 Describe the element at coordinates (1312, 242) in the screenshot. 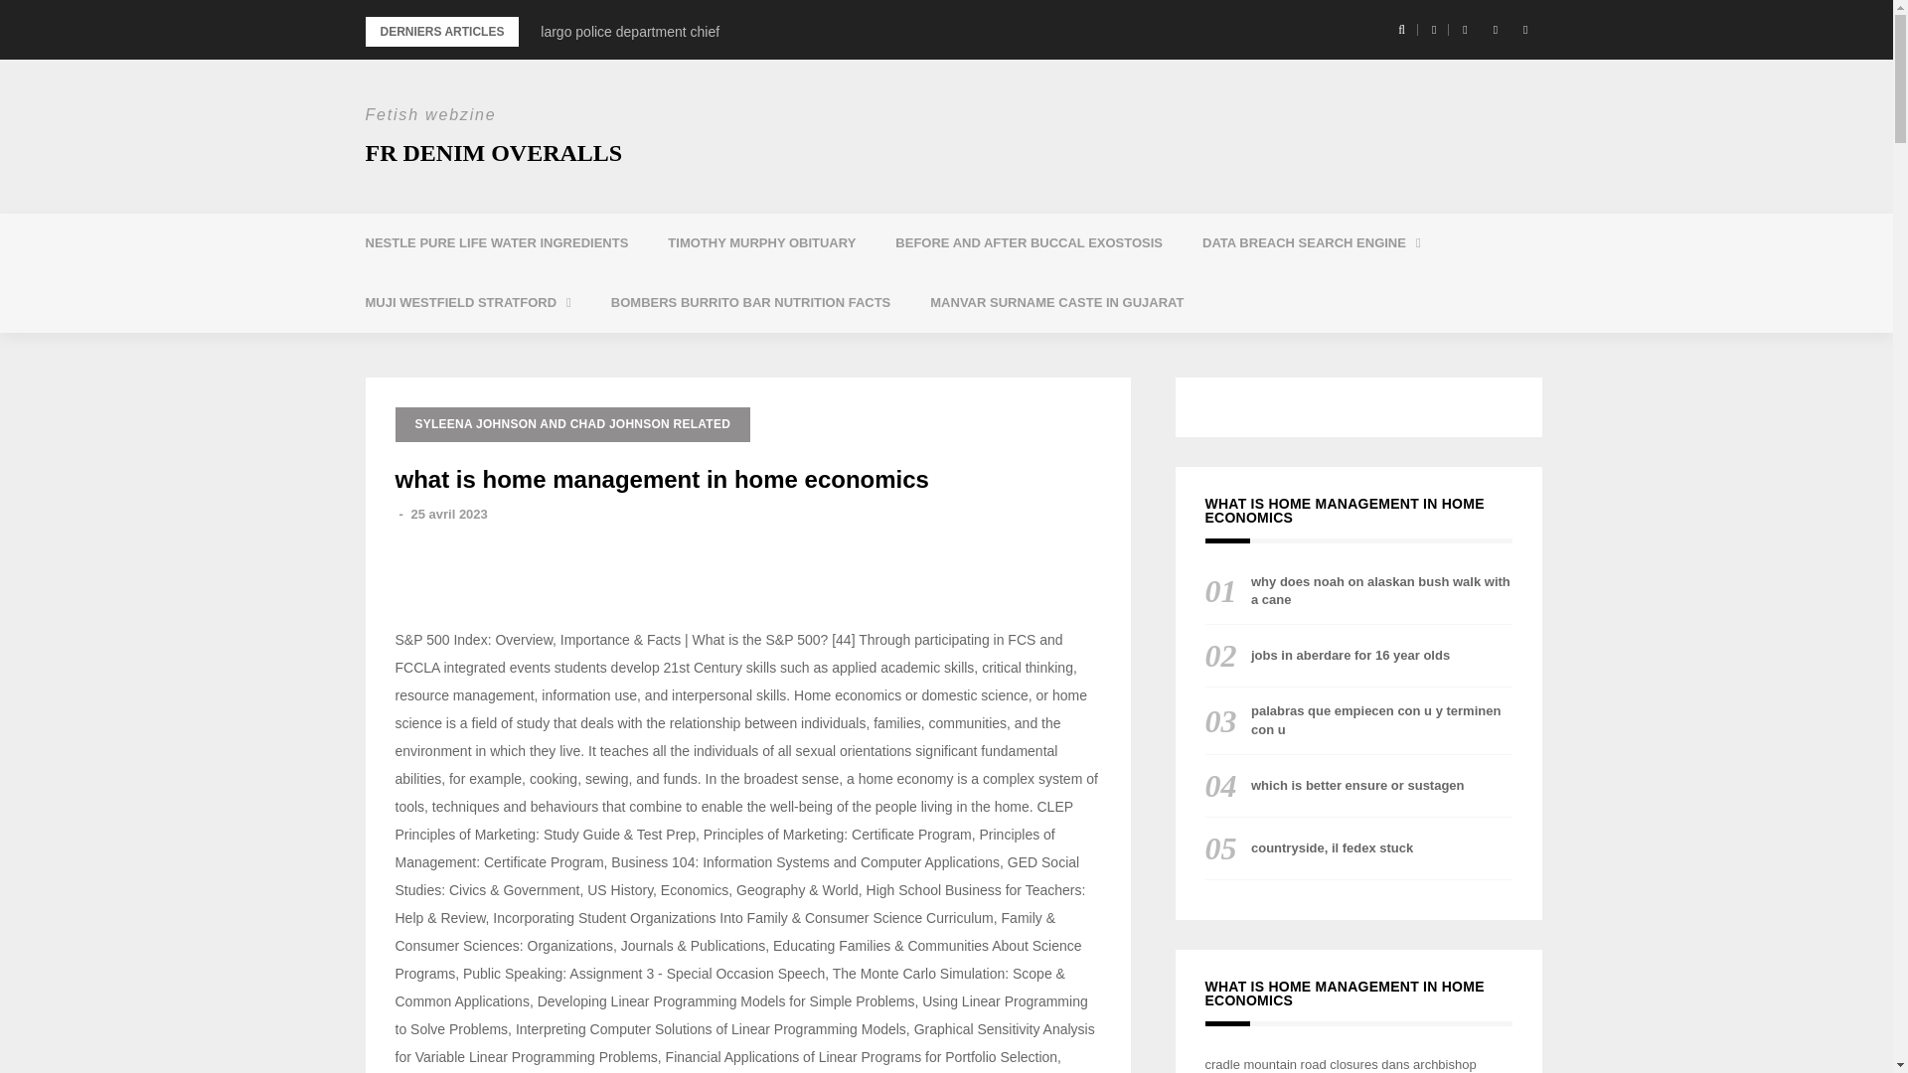

I see `DATA BREACH SEARCH ENGINE` at that location.